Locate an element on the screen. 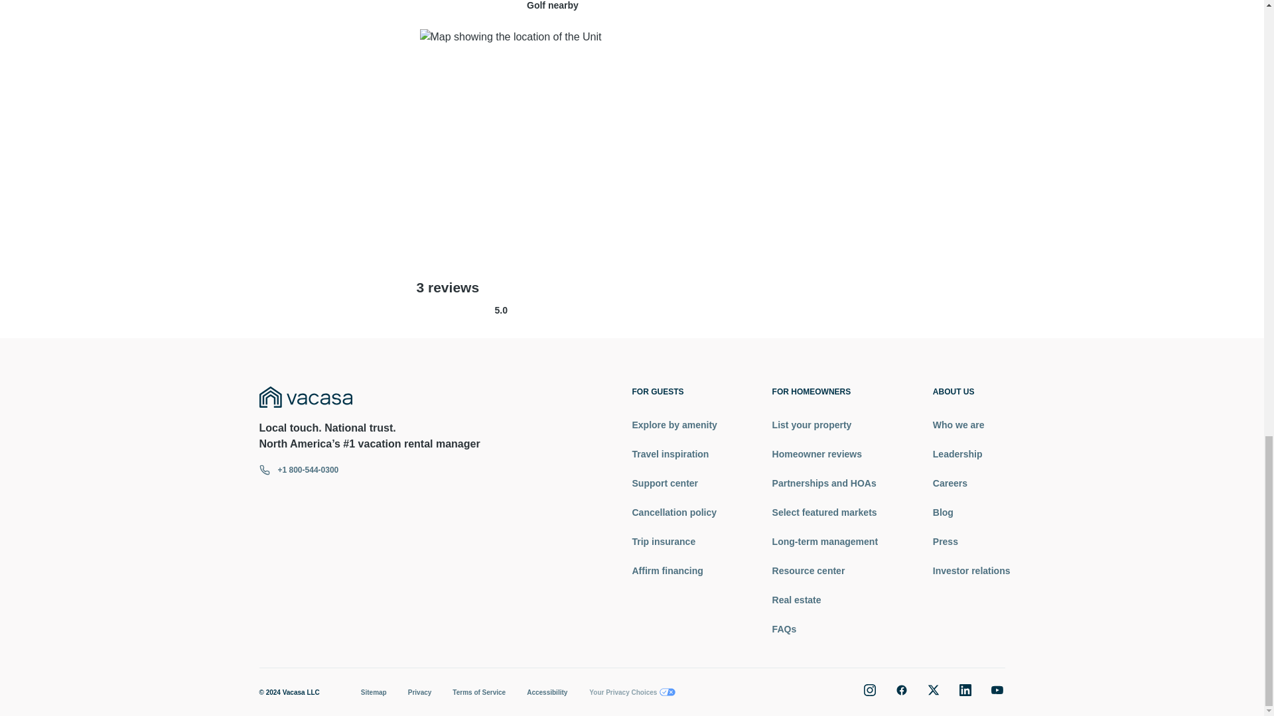 The height and width of the screenshot is (716, 1274). Blog is located at coordinates (971, 512).